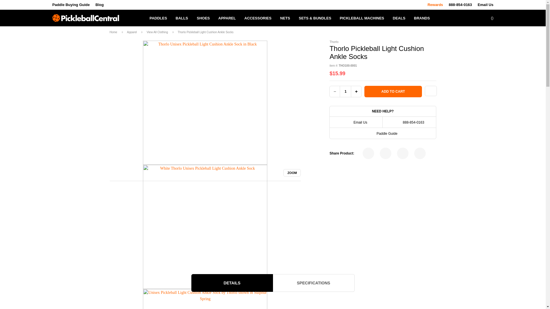  I want to click on White Thorlo Unisex Pickleball Light Cushion Ankle Sock, so click(205, 227).